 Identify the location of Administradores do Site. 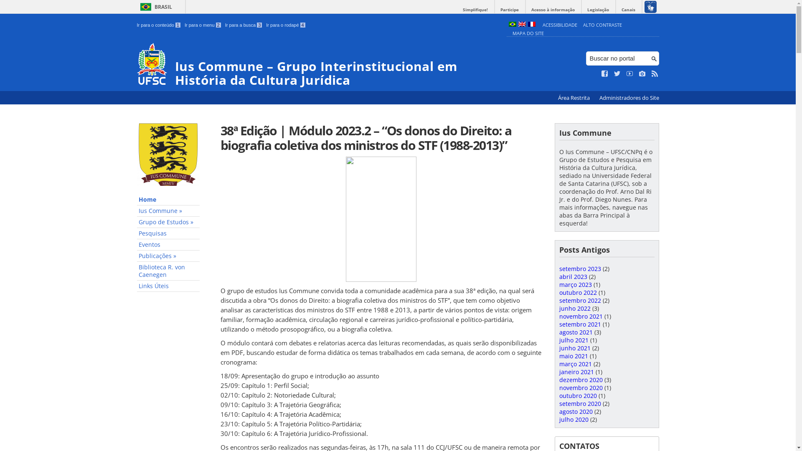
(629, 98).